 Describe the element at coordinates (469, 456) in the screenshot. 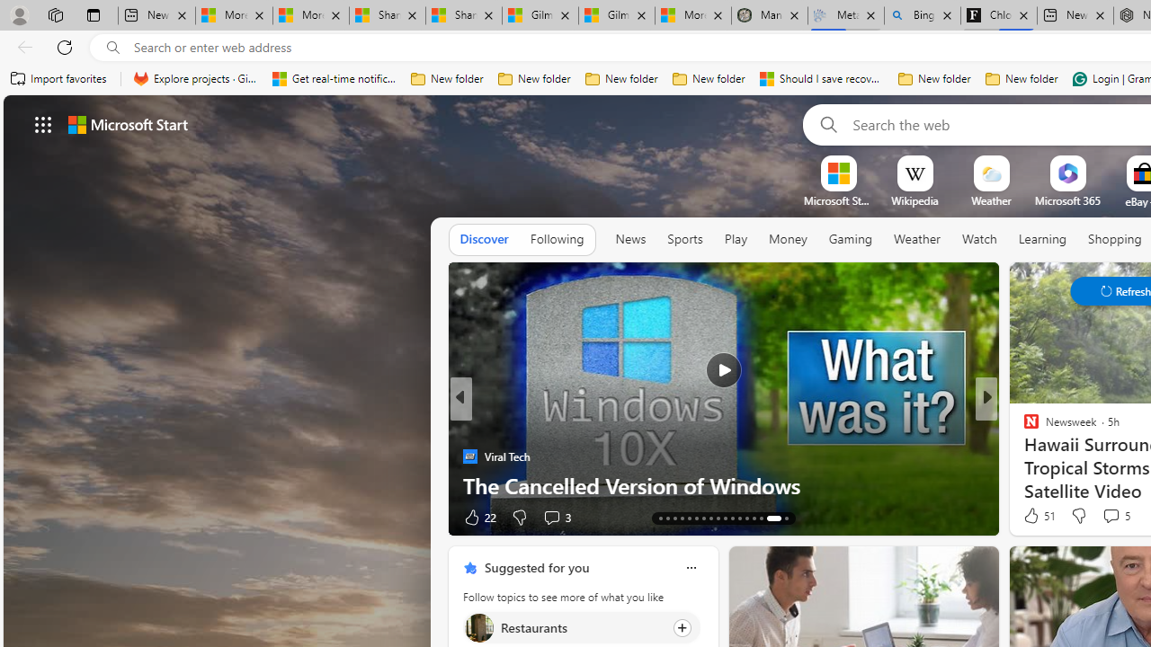

I see `Viral Tech` at that location.